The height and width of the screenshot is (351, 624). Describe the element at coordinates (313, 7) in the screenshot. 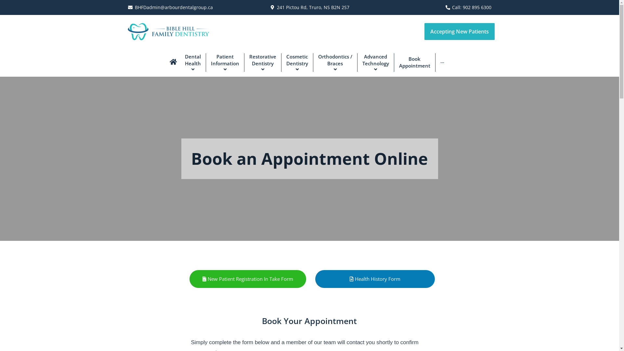

I see `241 Pictou Rd, Truro, NS B2N 2S7` at that location.